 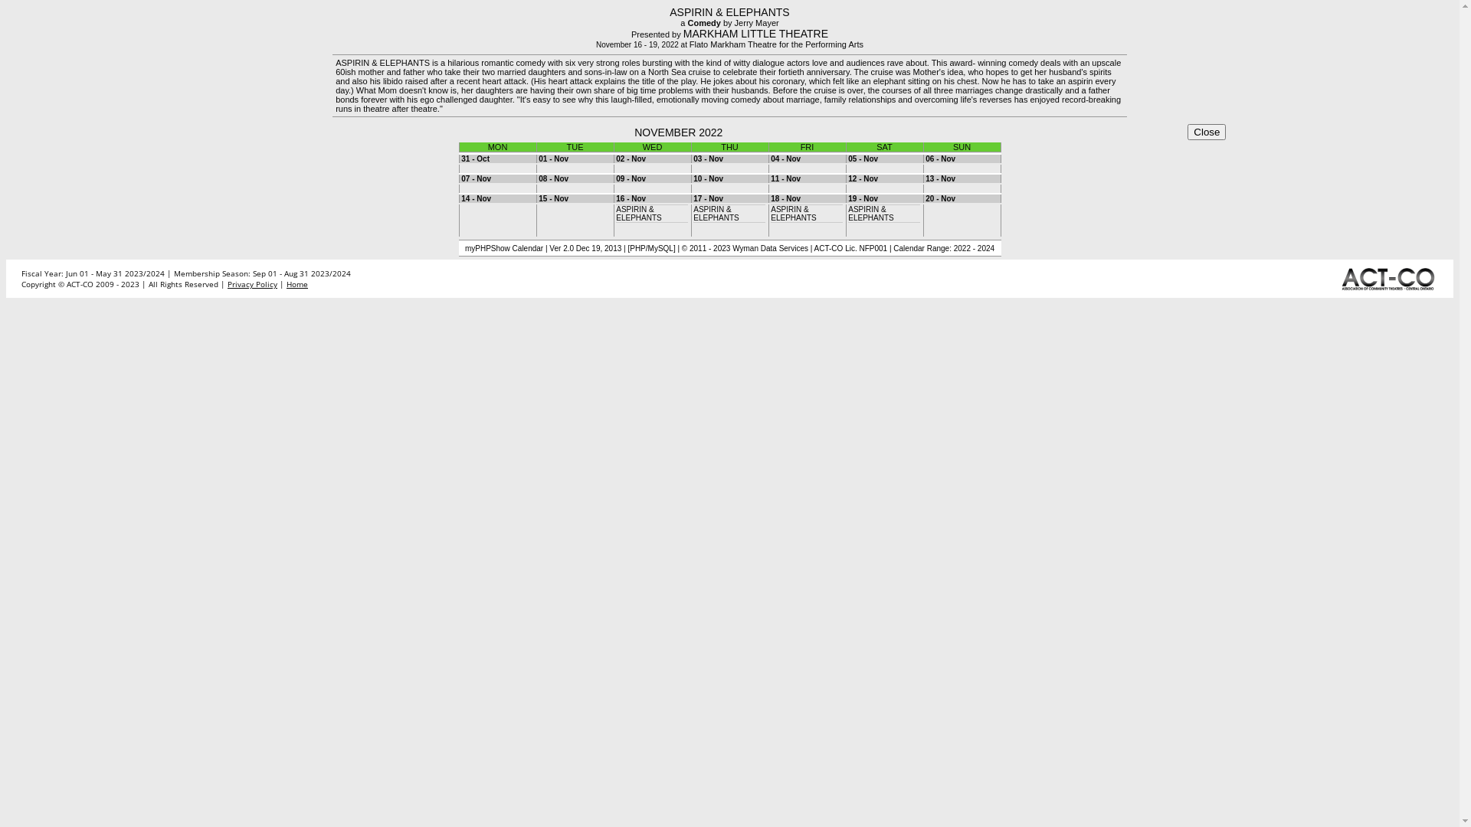 What do you see at coordinates (297, 284) in the screenshot?
I see `Home` at bounding box center [297, 284].